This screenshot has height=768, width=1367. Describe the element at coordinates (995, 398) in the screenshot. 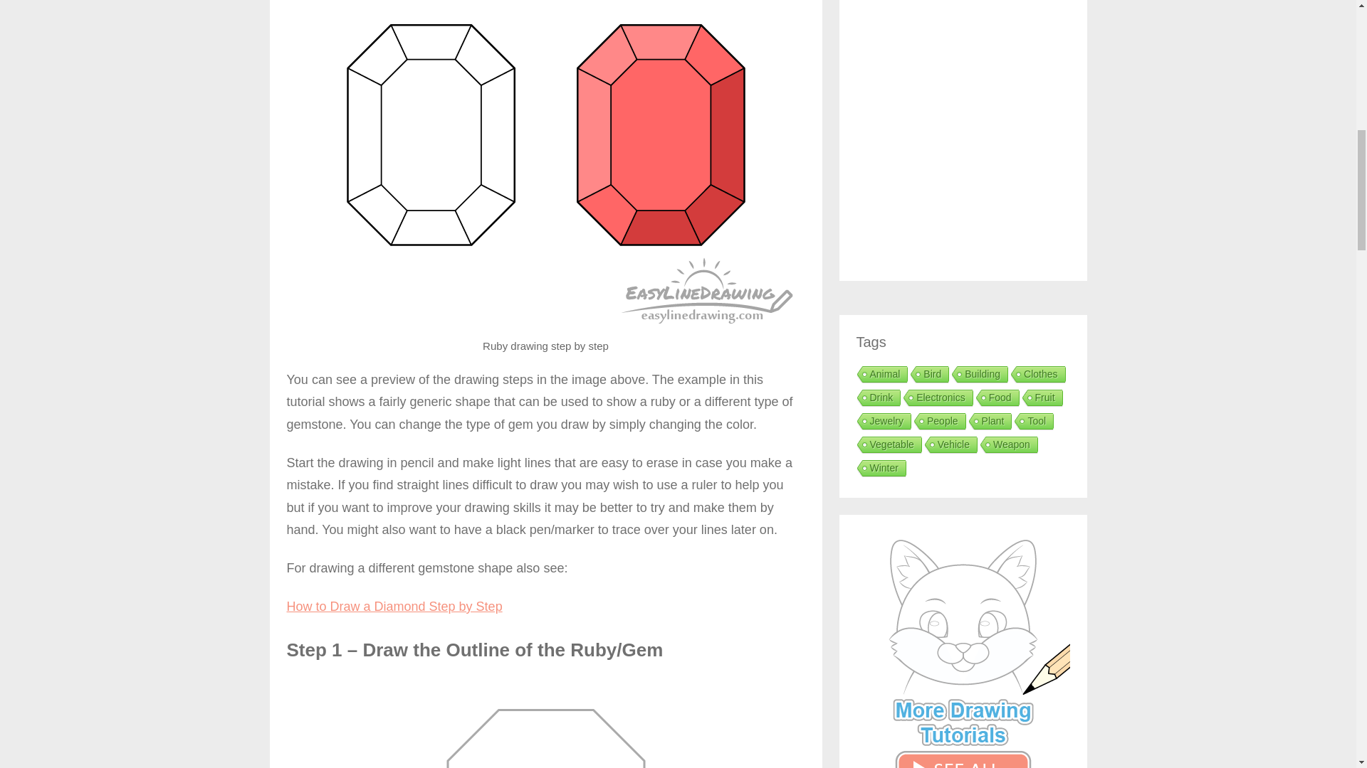

I see `Food` at that location.